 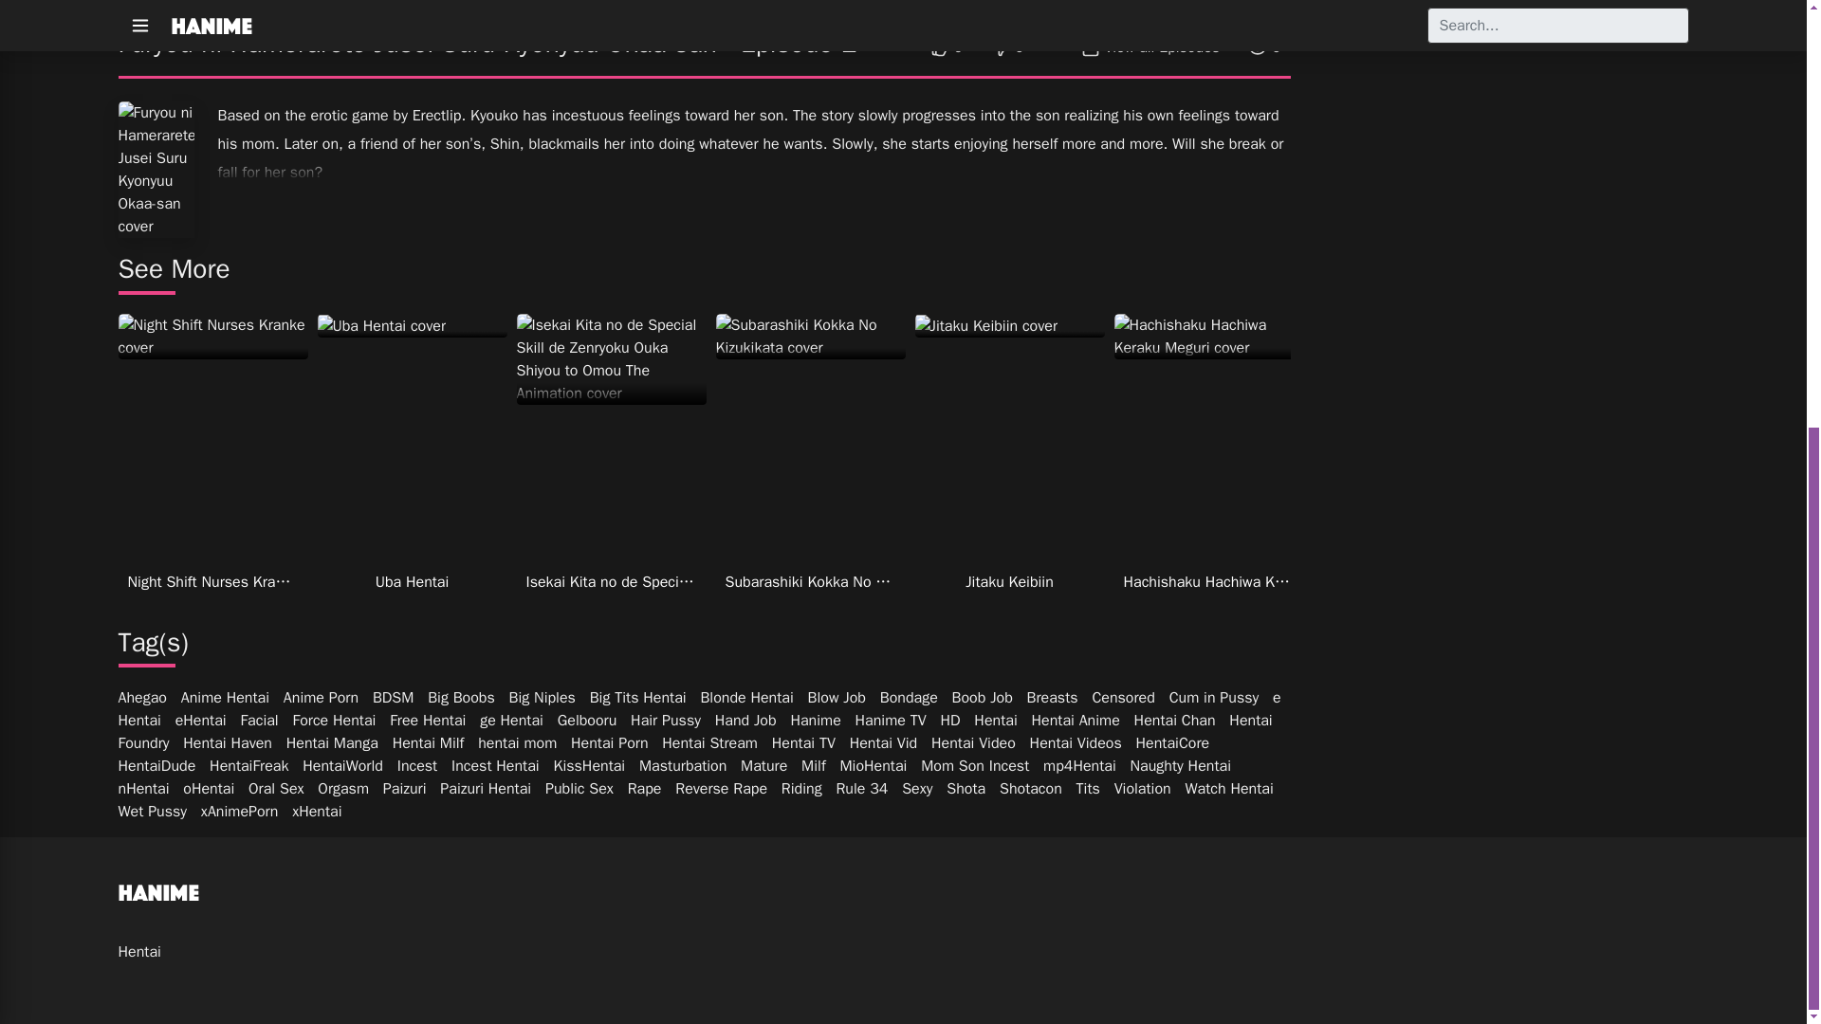 What do you see at coordinates (810, 336) in the screenshot?
I see `Subarashiki Kokka No Kizukikata` at bounding box center [810, 336].